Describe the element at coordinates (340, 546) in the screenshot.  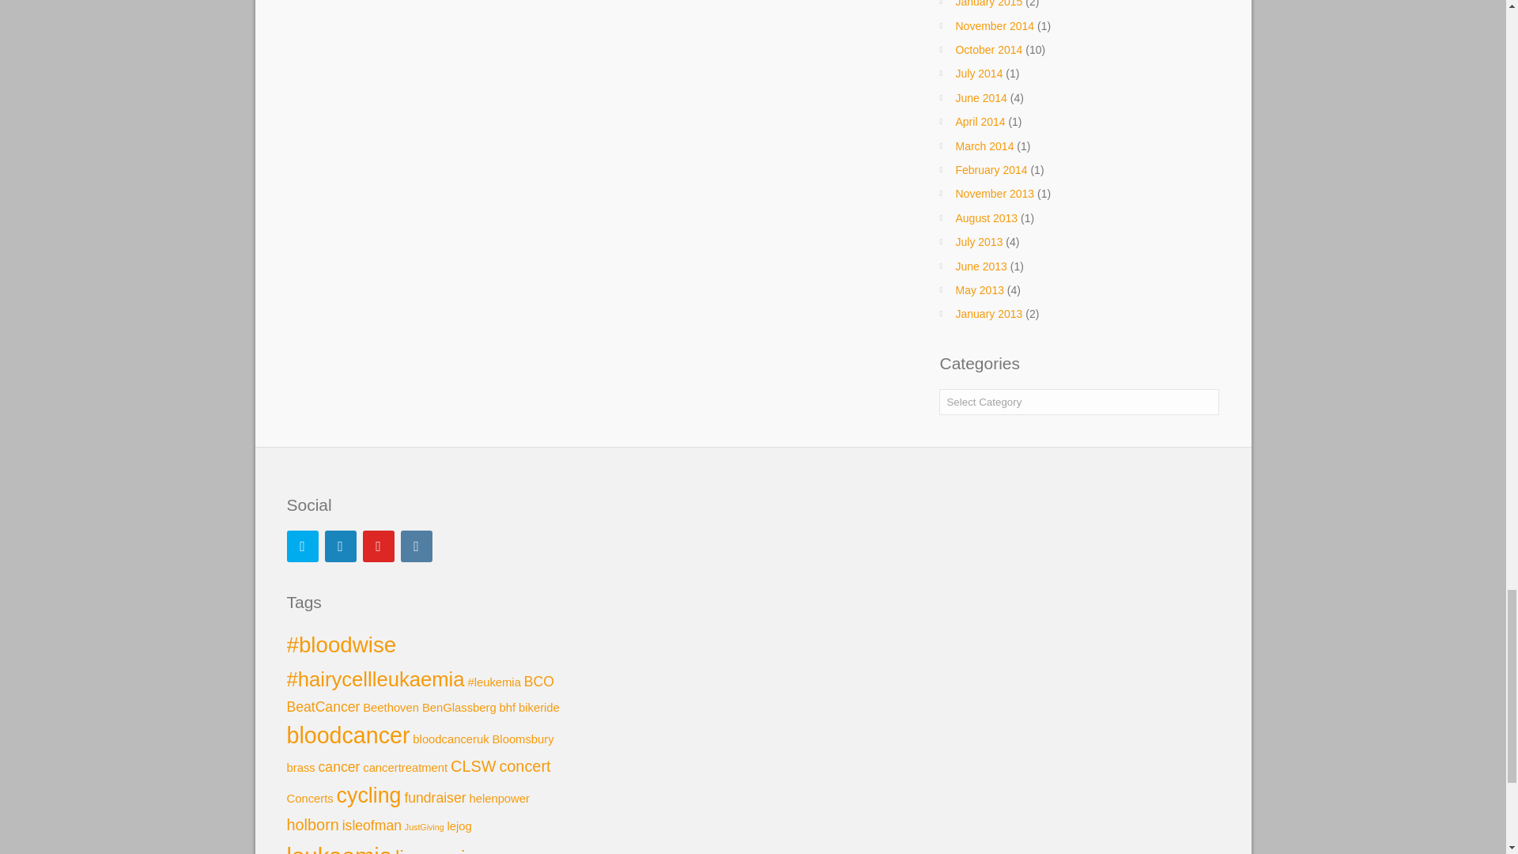
I see `LinkedIn` at that location.